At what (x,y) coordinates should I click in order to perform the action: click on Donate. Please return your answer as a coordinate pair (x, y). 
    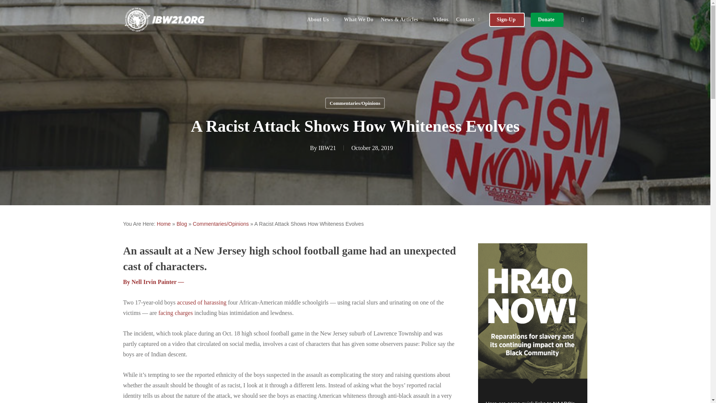
    Looking at the image, I should click on (546, 20).